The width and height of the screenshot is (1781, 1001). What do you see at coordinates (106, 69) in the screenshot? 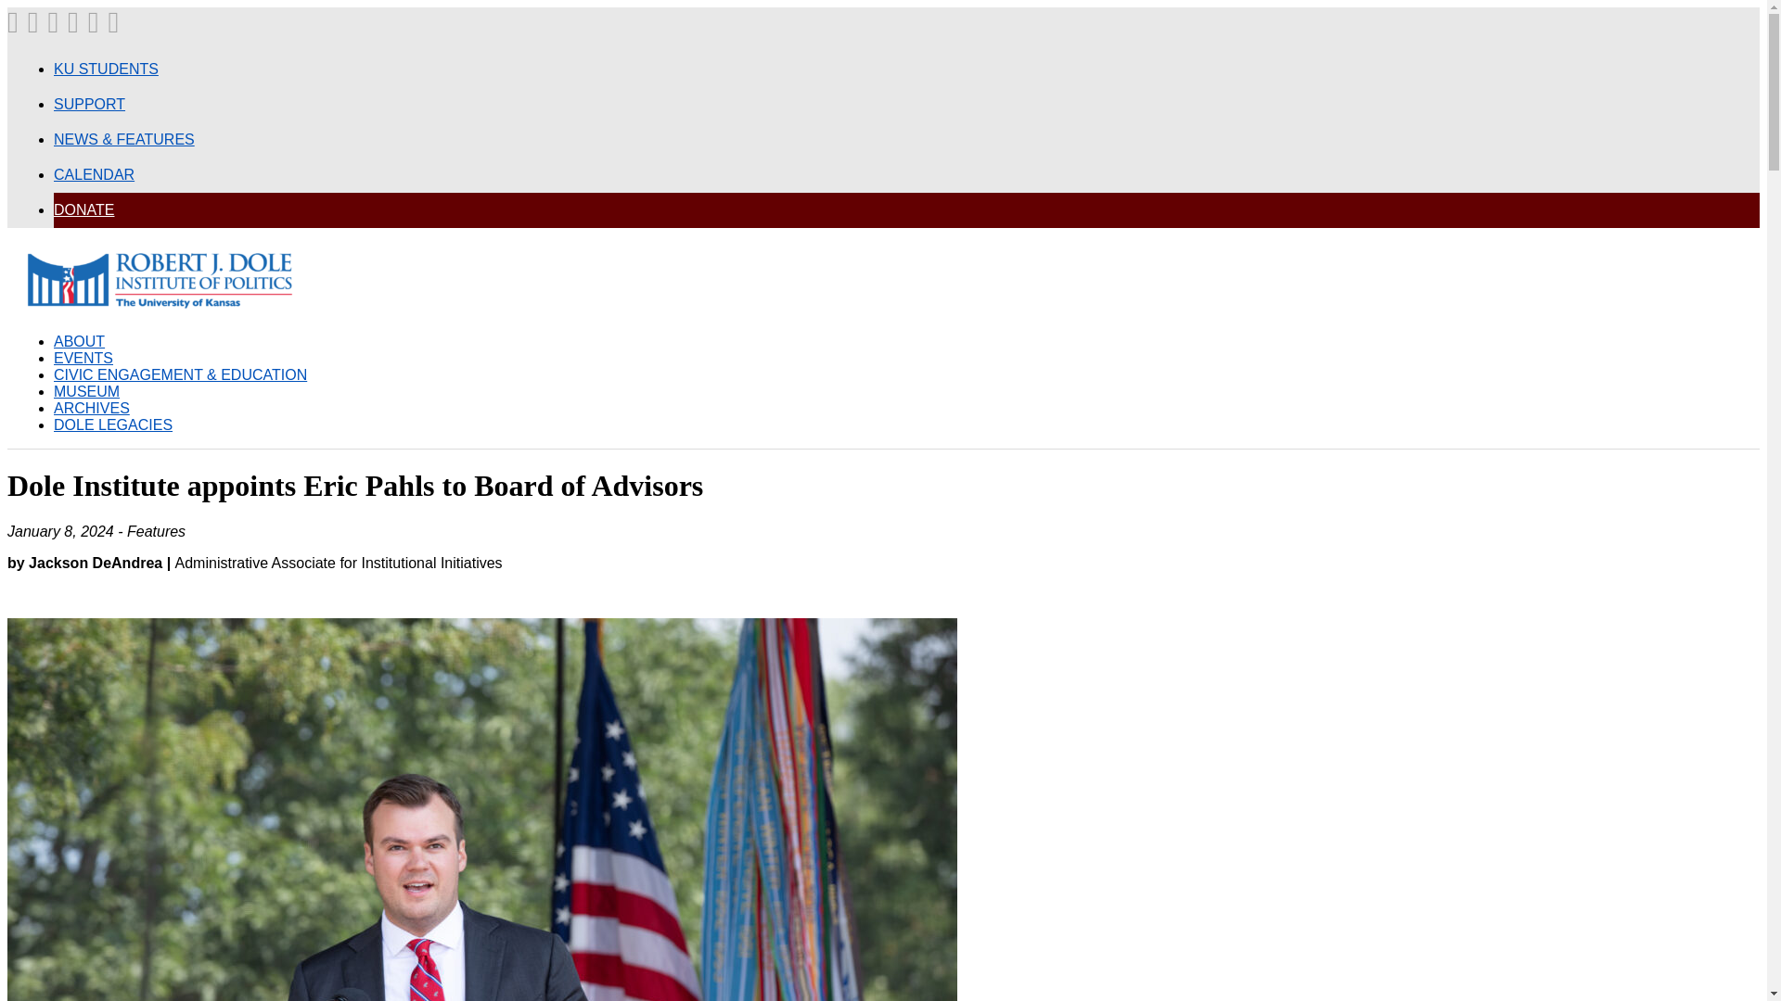
I see `KU STUDENTS` at bounding box center [106, 69].